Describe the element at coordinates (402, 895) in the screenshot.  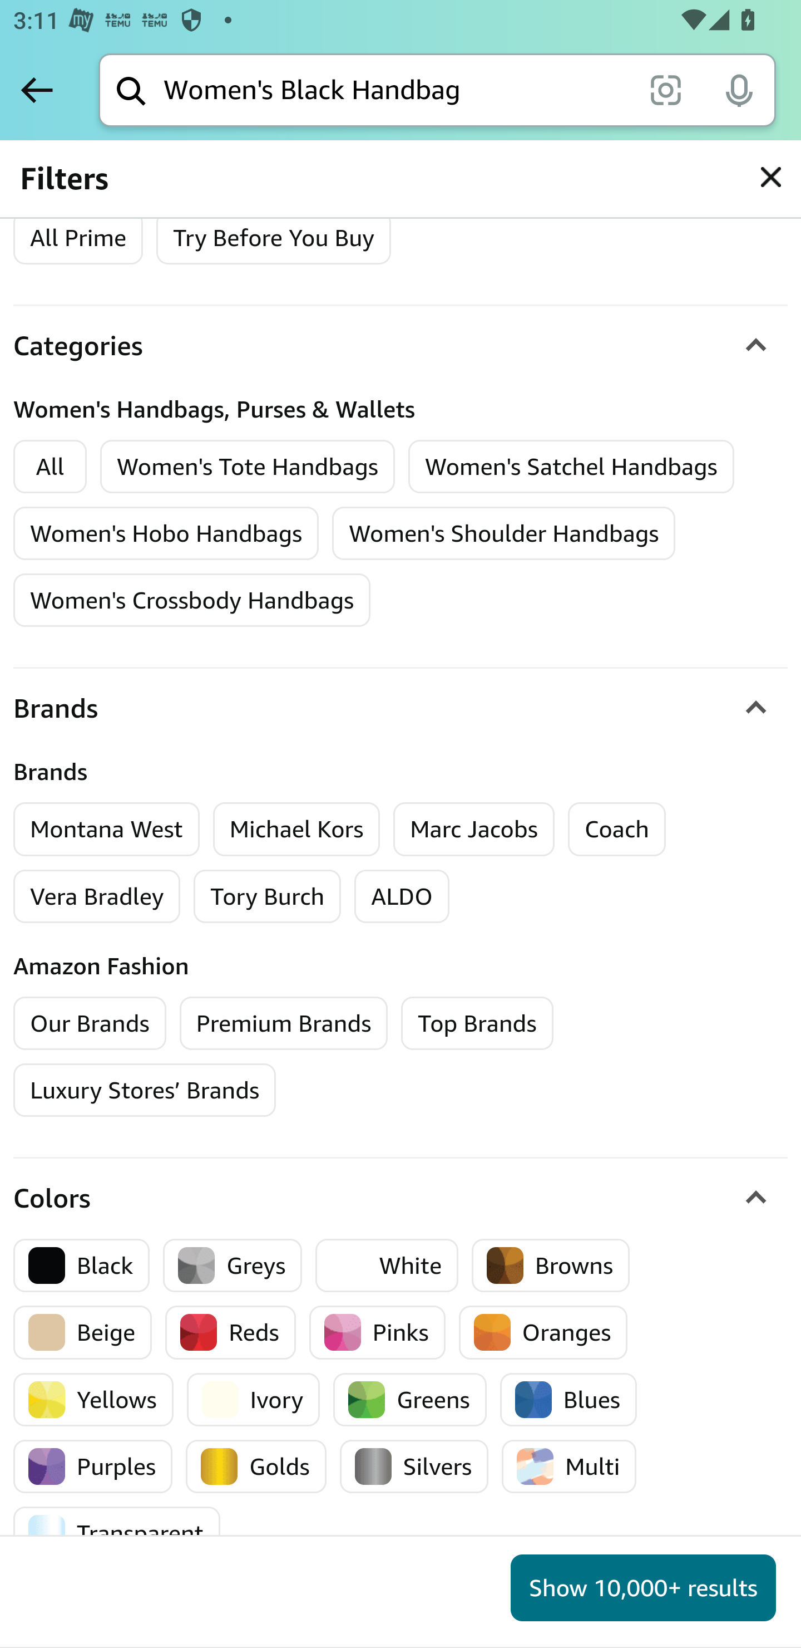
I see `ALDO` at that location.